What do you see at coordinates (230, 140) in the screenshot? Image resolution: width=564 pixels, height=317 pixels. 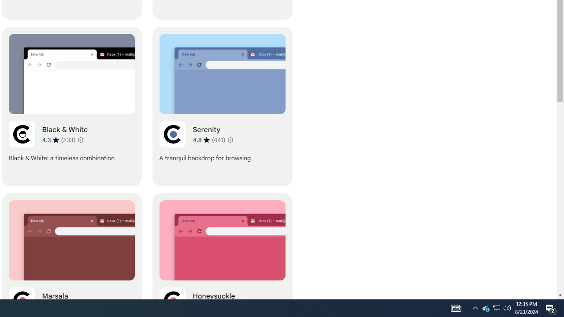 I see `Learn more about results and reviews "Serenity"` at bounding box center [230, 140].